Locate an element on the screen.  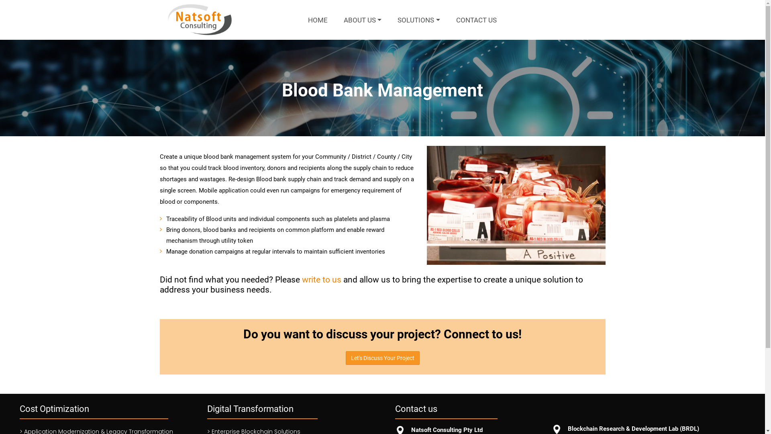
SOLUTIONS is located at coordinates (418, 20).